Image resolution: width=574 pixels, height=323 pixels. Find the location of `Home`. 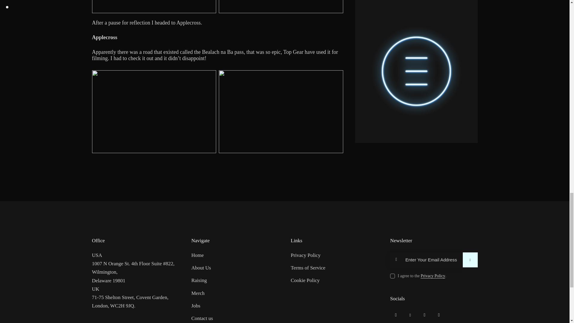

Home is located at coordinates (197, 255).